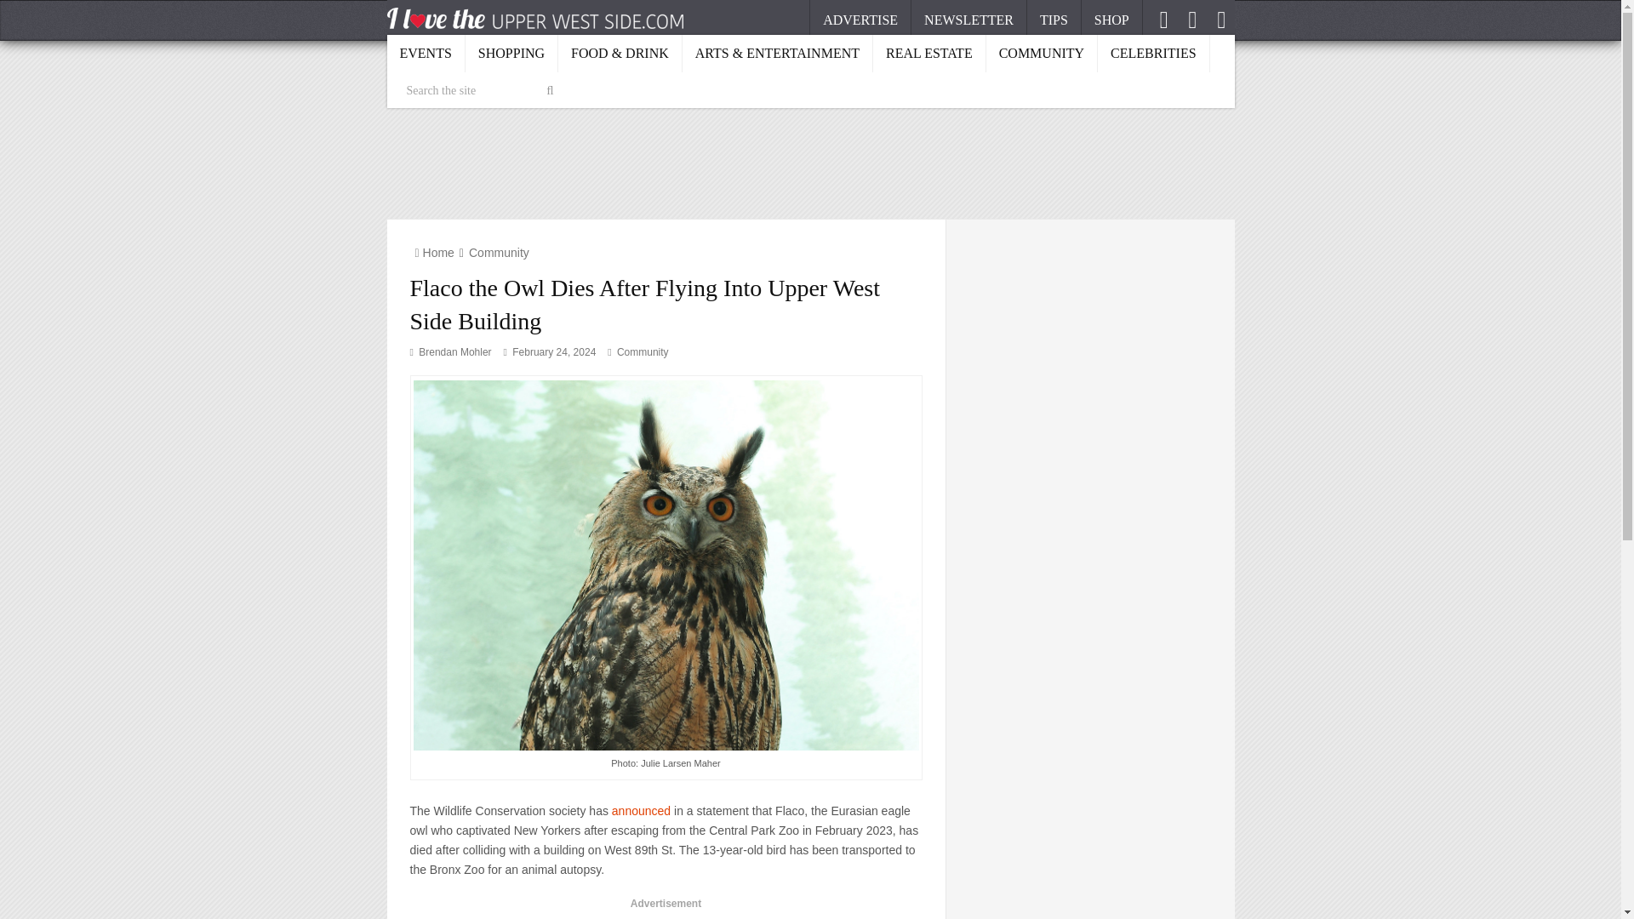  What do you see at coordinates (1166, 19) in the screenshot?
I see `Facebook` at bounding box center [1166, 19].